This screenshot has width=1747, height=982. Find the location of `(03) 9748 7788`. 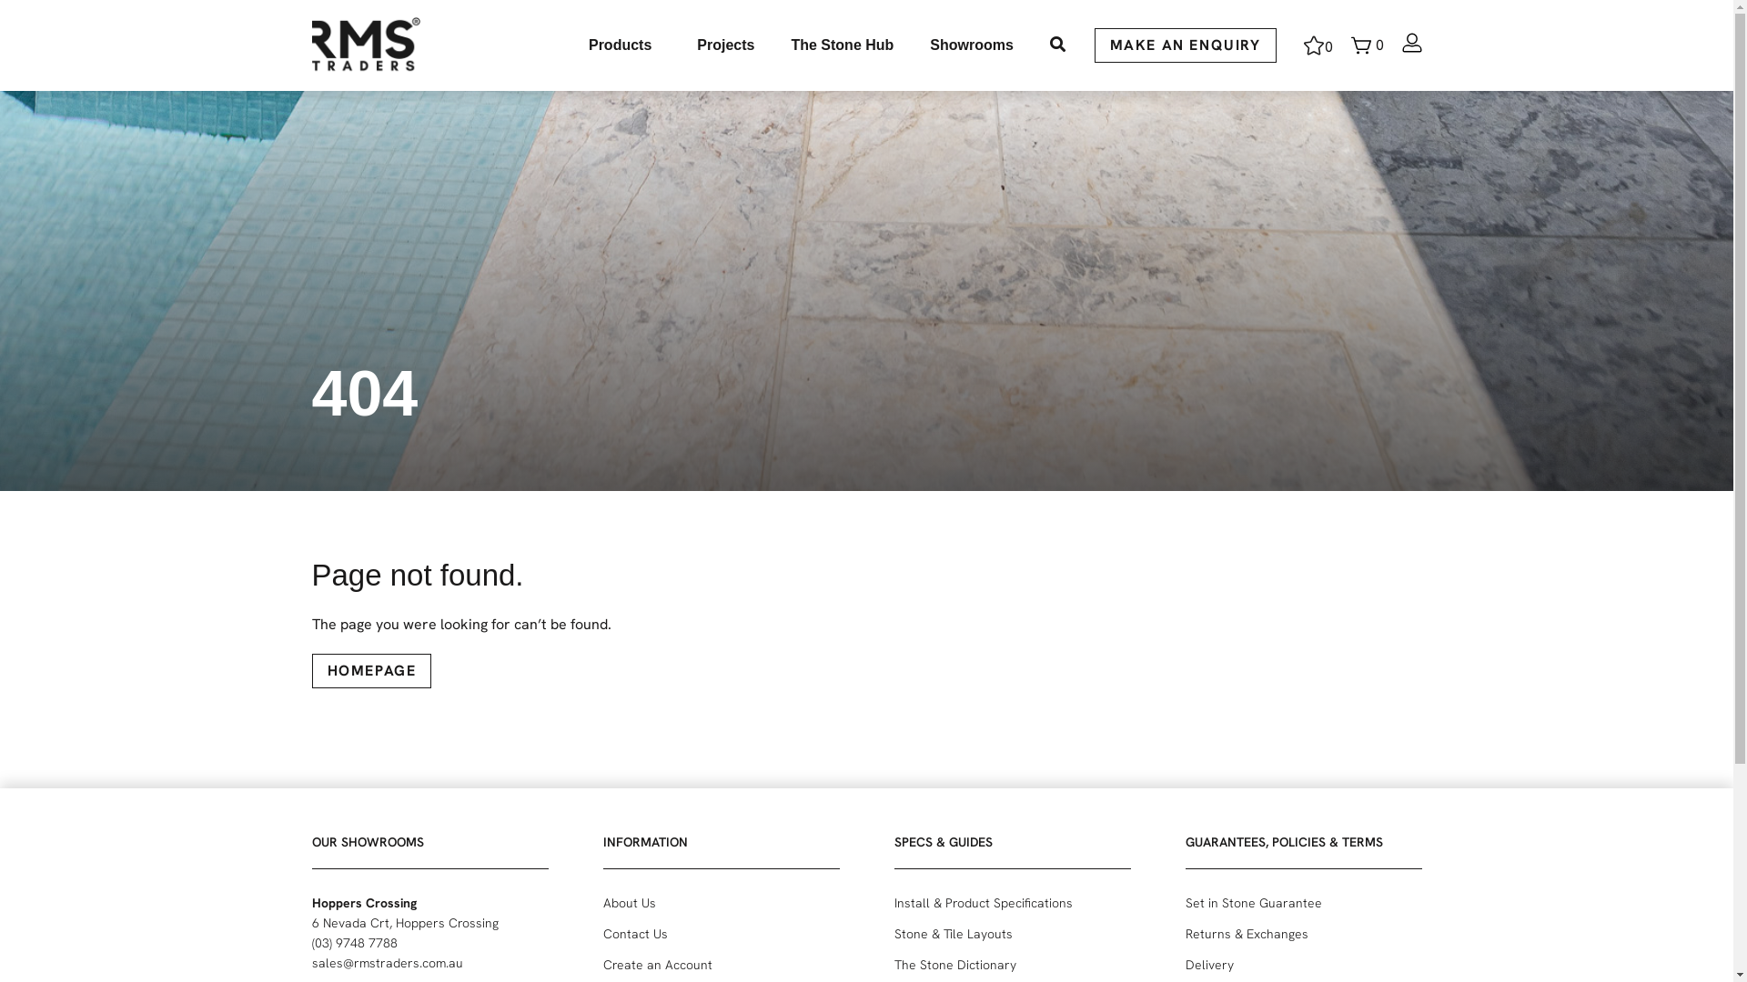

(03) 9748 7788 is located at coordinates (354, 943).